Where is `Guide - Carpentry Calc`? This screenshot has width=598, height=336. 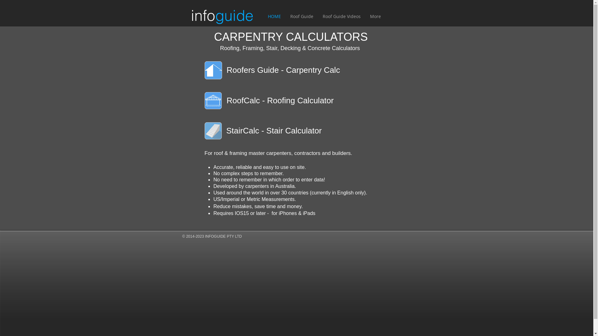 Guide - Carpentry Calc is located at coordinates (298, 70).